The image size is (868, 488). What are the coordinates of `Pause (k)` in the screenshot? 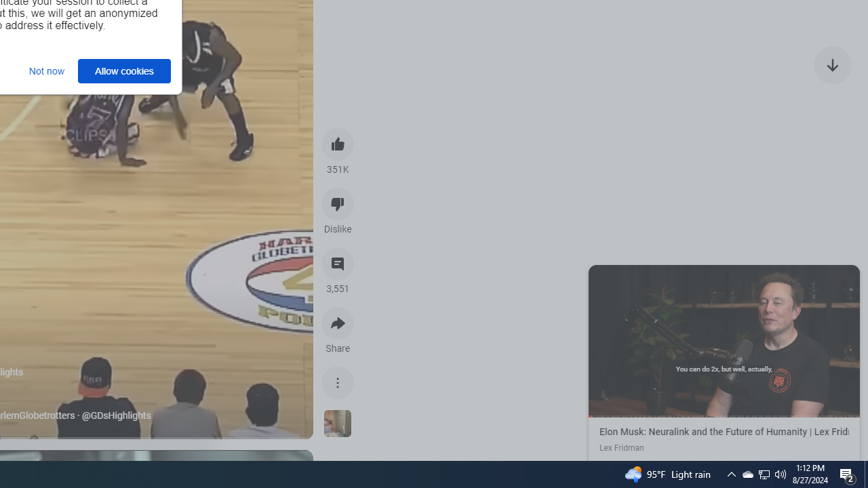 It's located at (724, 340).